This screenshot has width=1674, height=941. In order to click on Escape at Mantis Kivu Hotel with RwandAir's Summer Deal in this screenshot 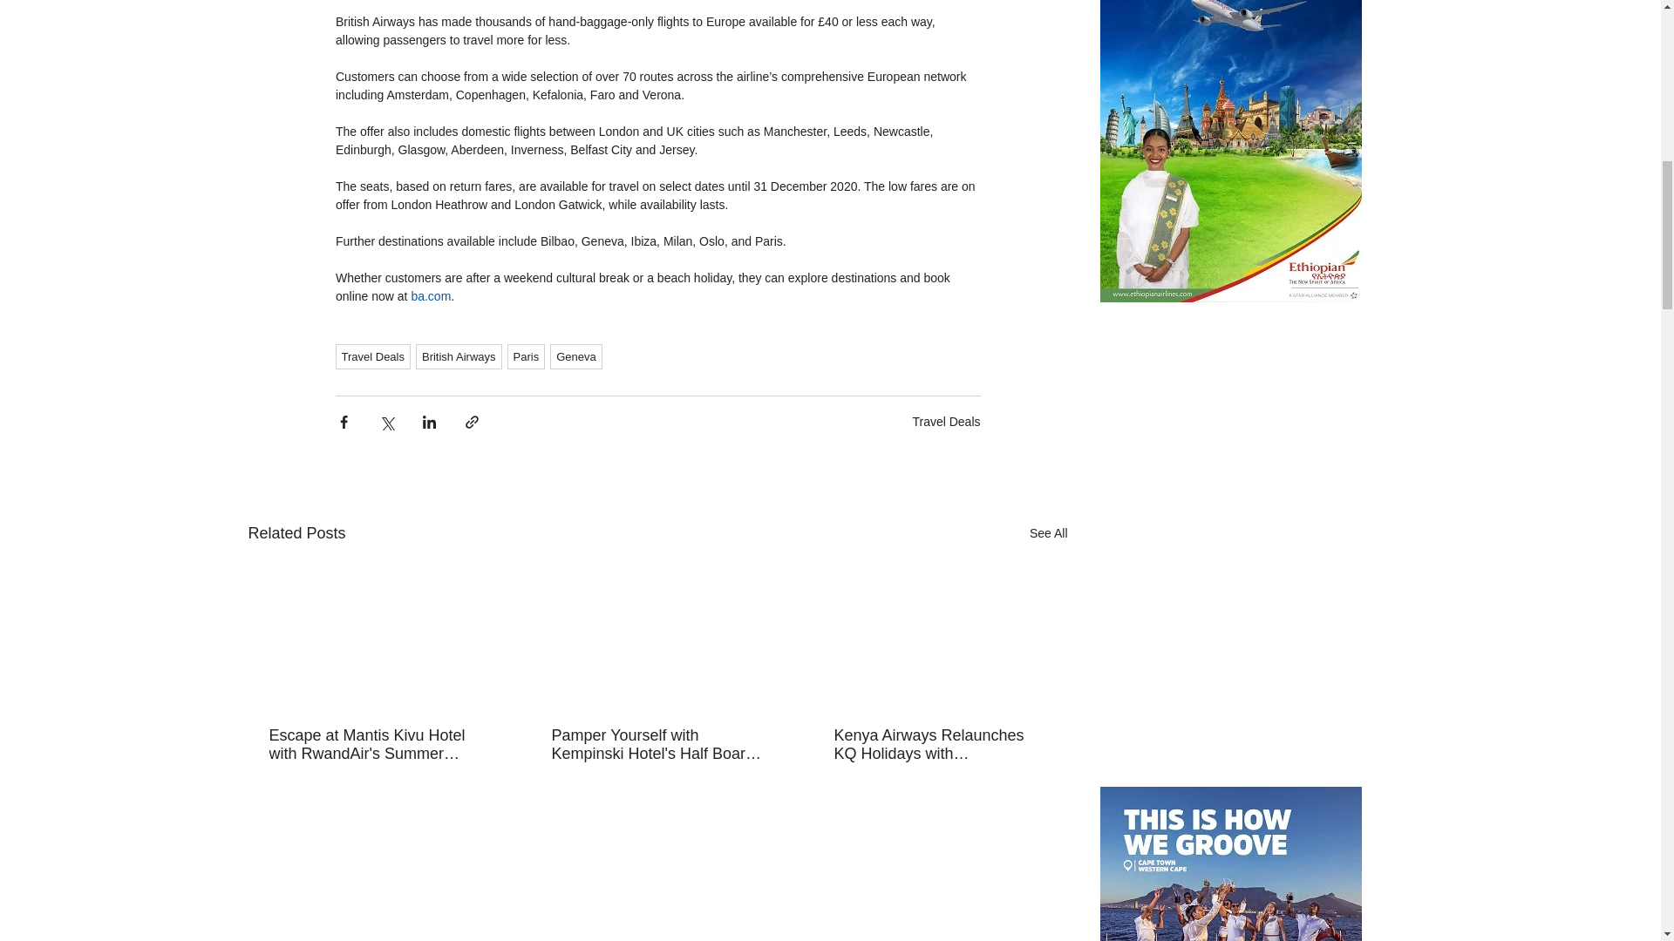, I will do `click(373, 744)`.